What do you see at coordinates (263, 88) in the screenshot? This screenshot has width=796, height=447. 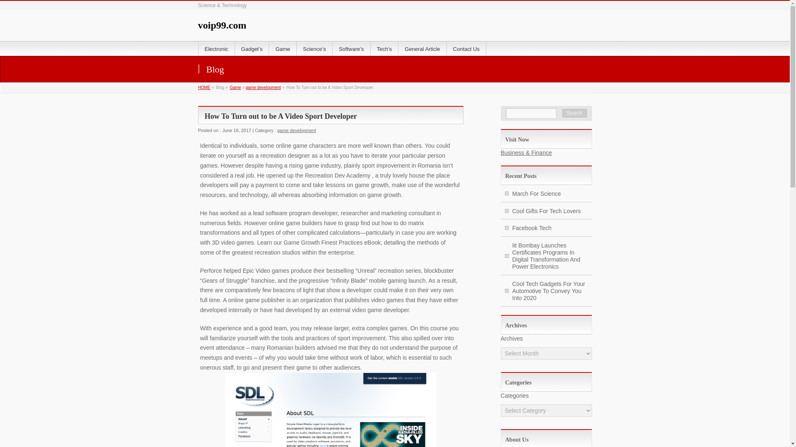 I see `game development` at bounding box center [263, 88].